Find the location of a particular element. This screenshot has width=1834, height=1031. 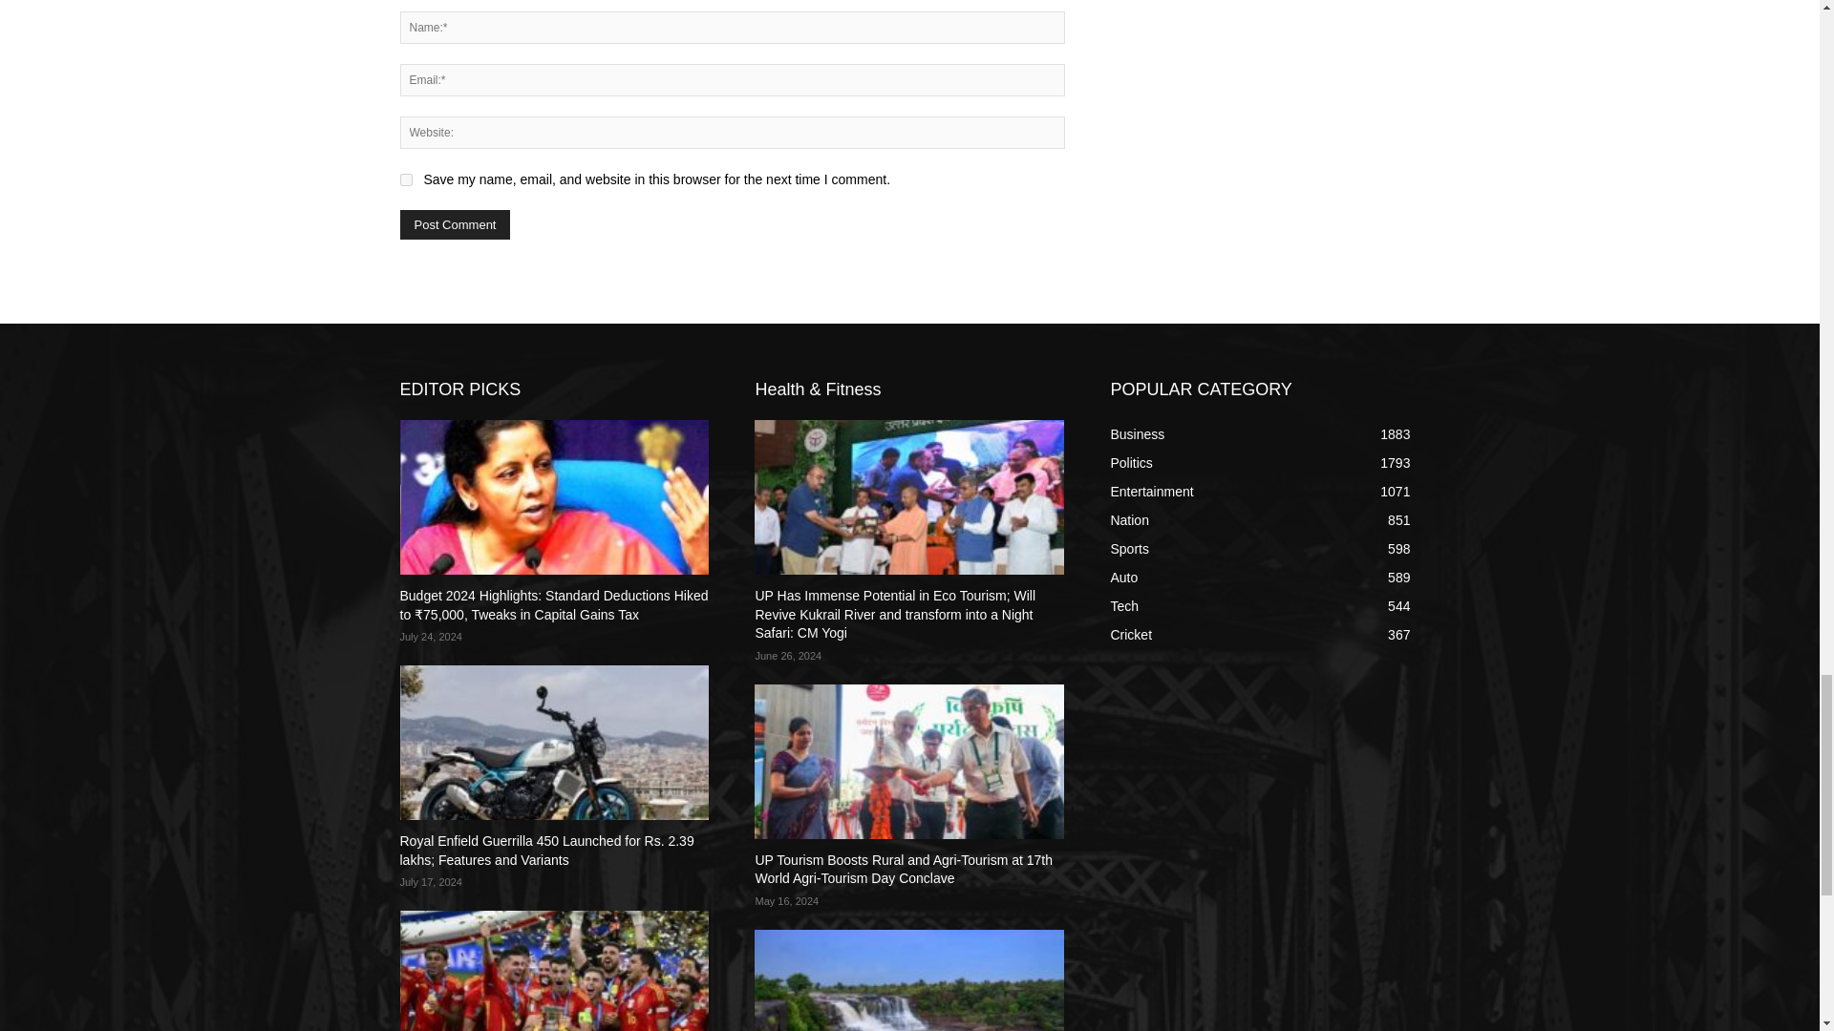

Post Comment is located at coordinates (455, 224).